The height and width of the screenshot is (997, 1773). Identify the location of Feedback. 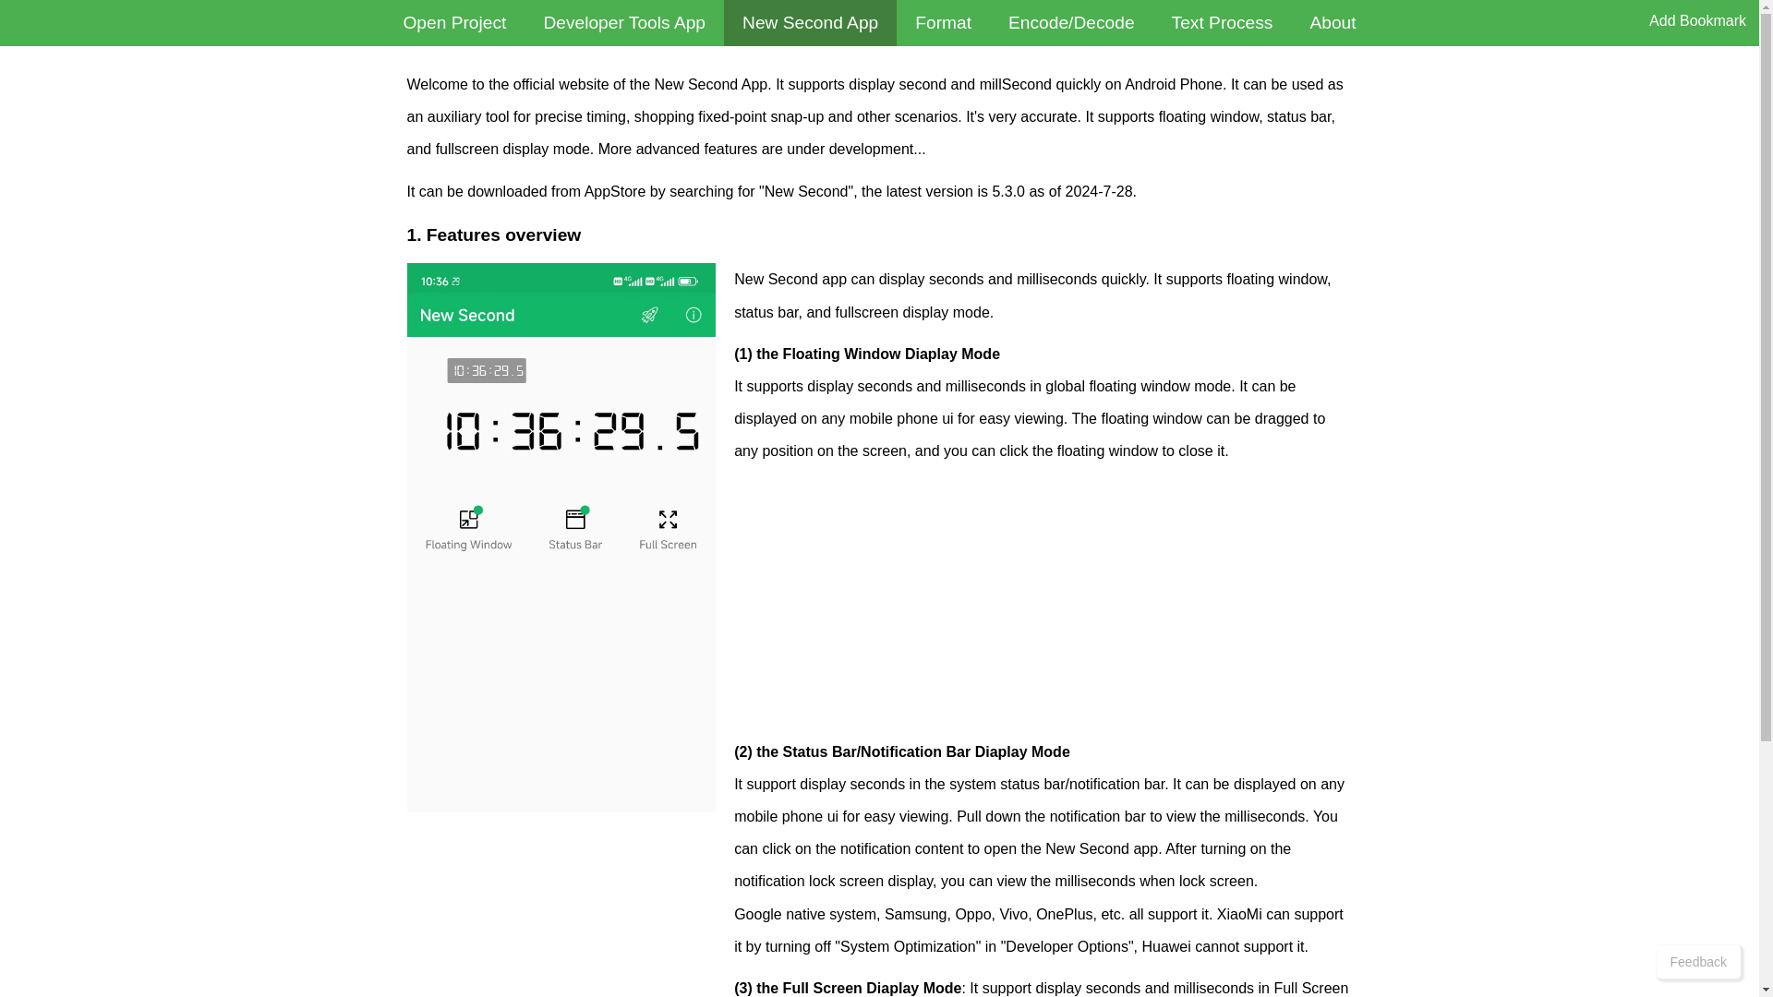
(1698, 961).